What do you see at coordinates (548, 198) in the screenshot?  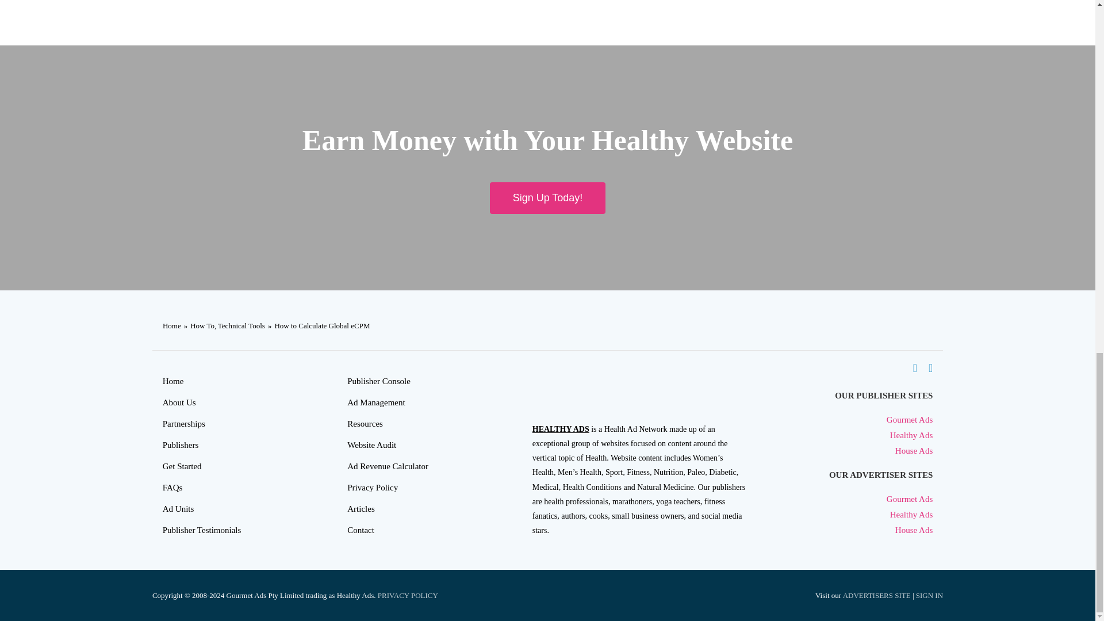 I see `Sign Up Today!` at bounding box center [548, 198].